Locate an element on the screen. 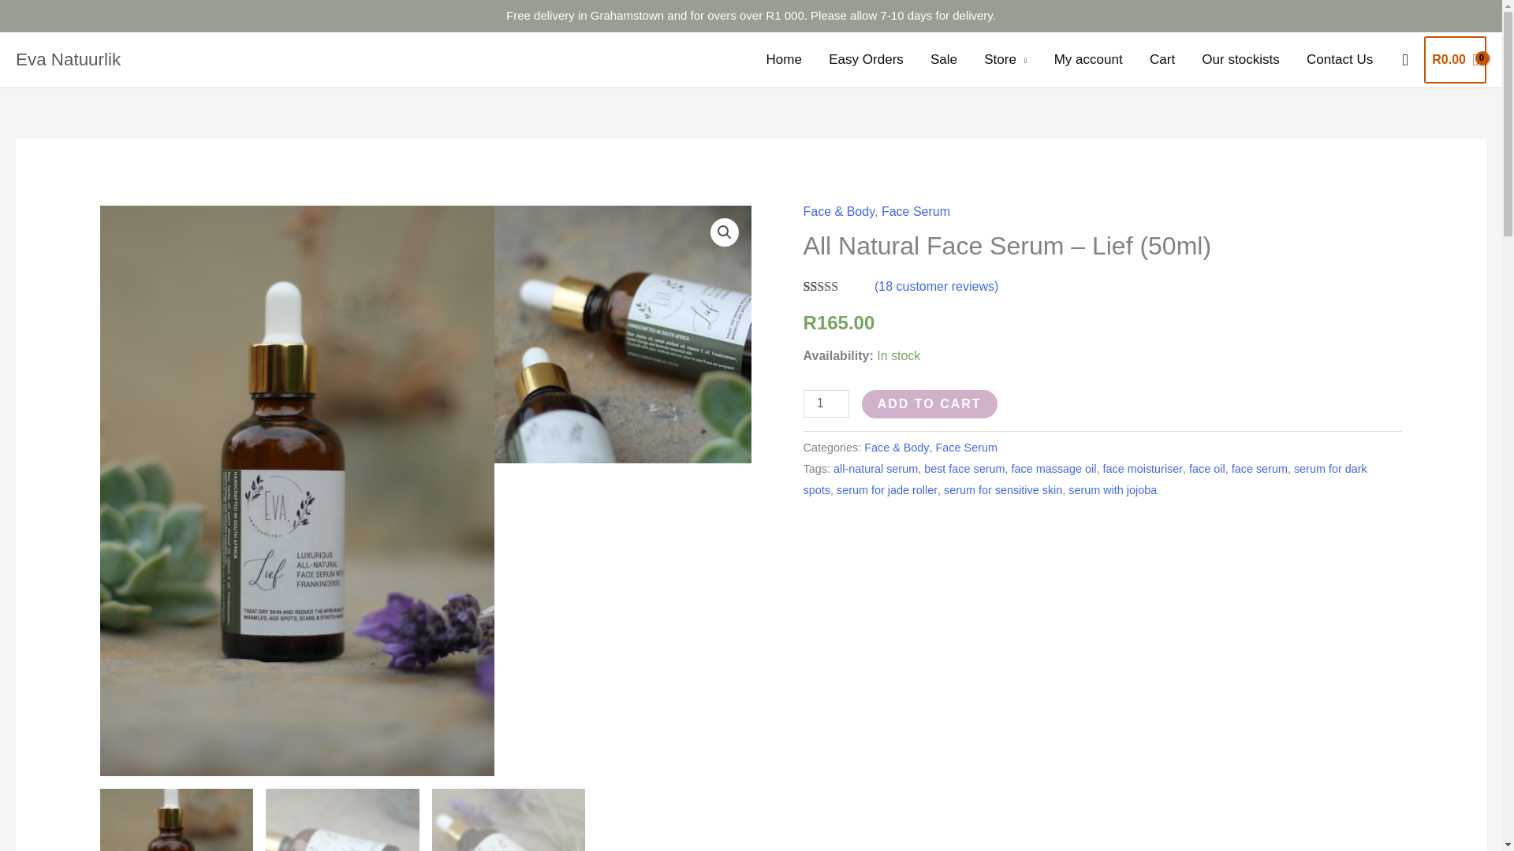 The height and width of the screenshot is (851, 1514). Home is located at coordinates (784, 60).